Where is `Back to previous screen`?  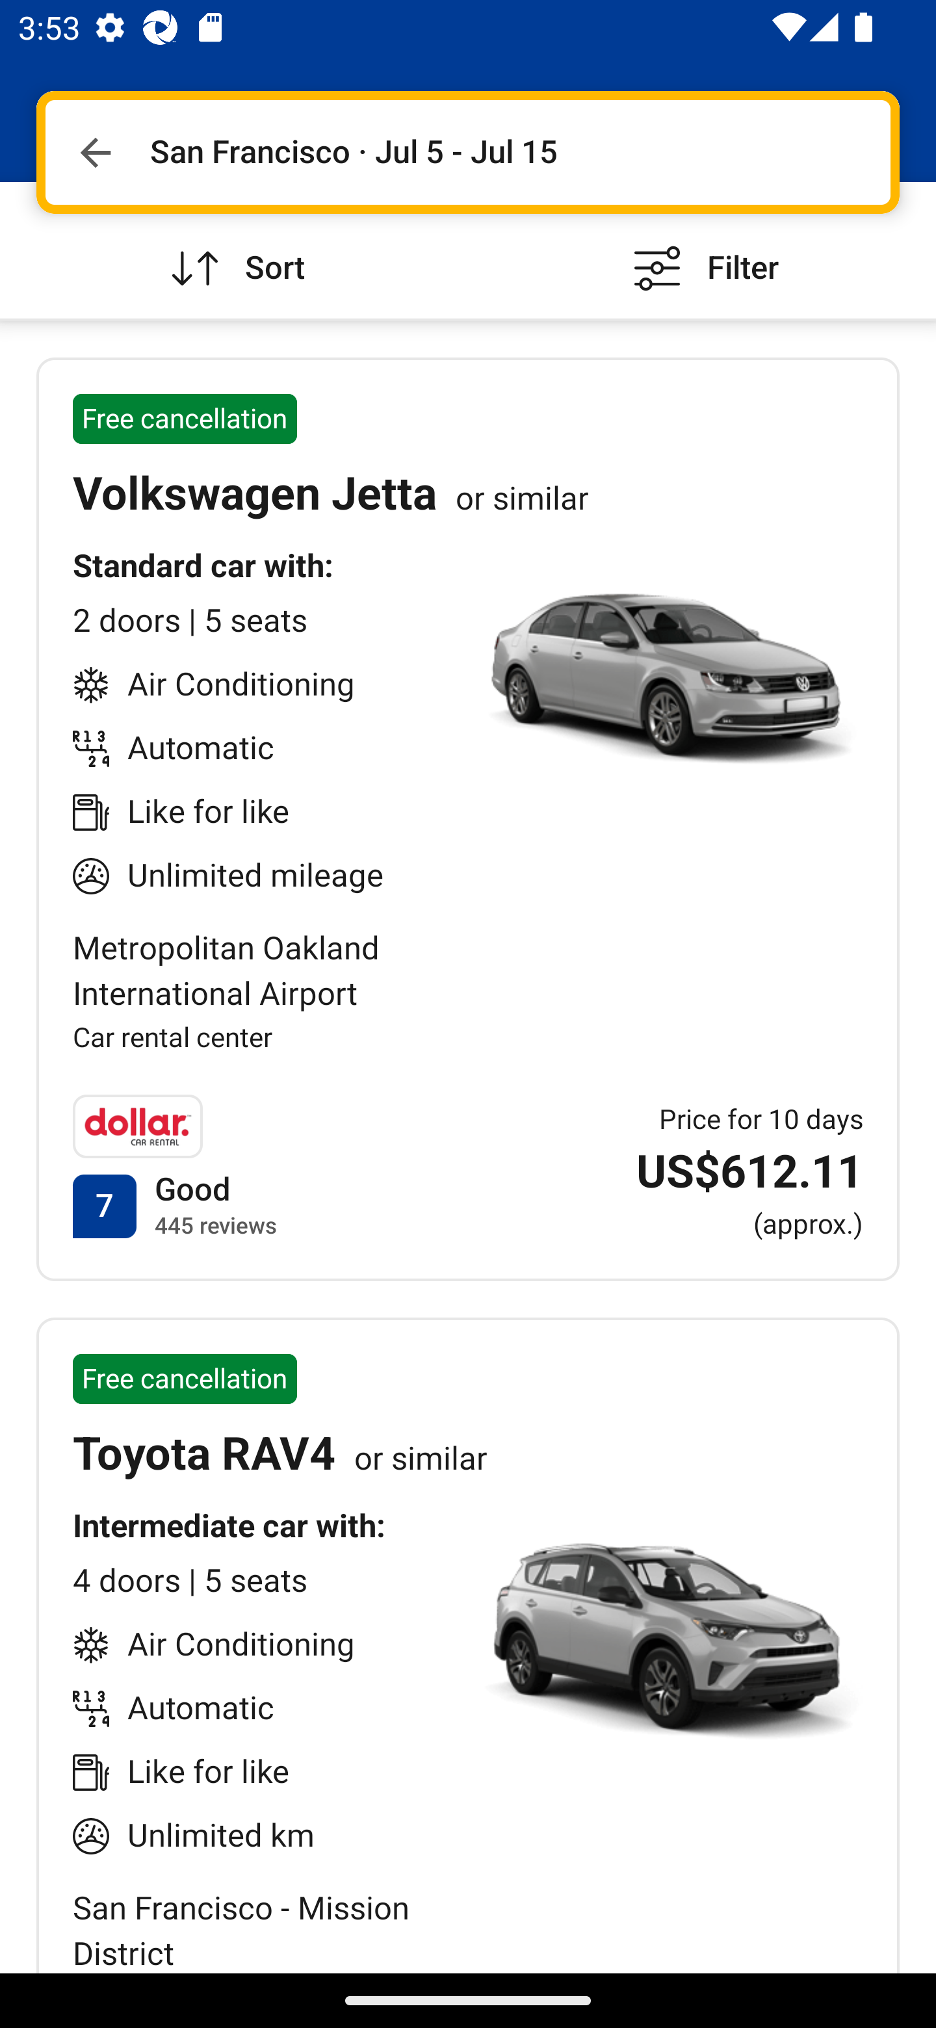
Back to previous screen is located at coordinates (95, 152).